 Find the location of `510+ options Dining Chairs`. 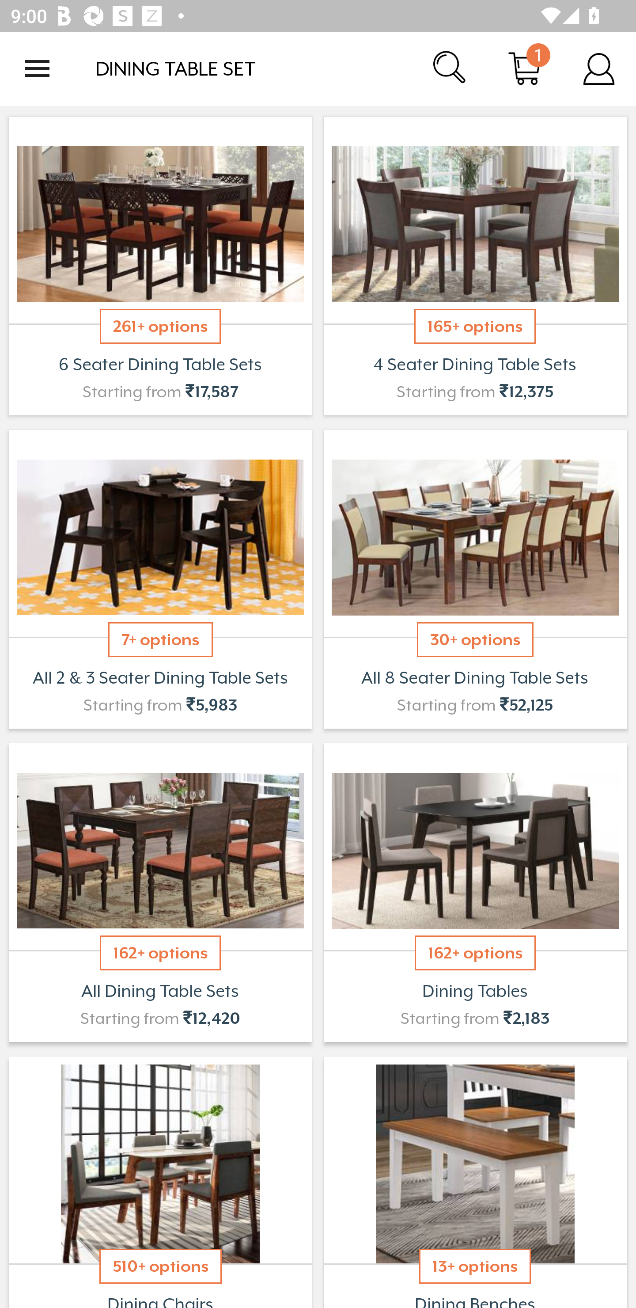

510+ options Dining Chairs is located at coordinates (160, 1180).